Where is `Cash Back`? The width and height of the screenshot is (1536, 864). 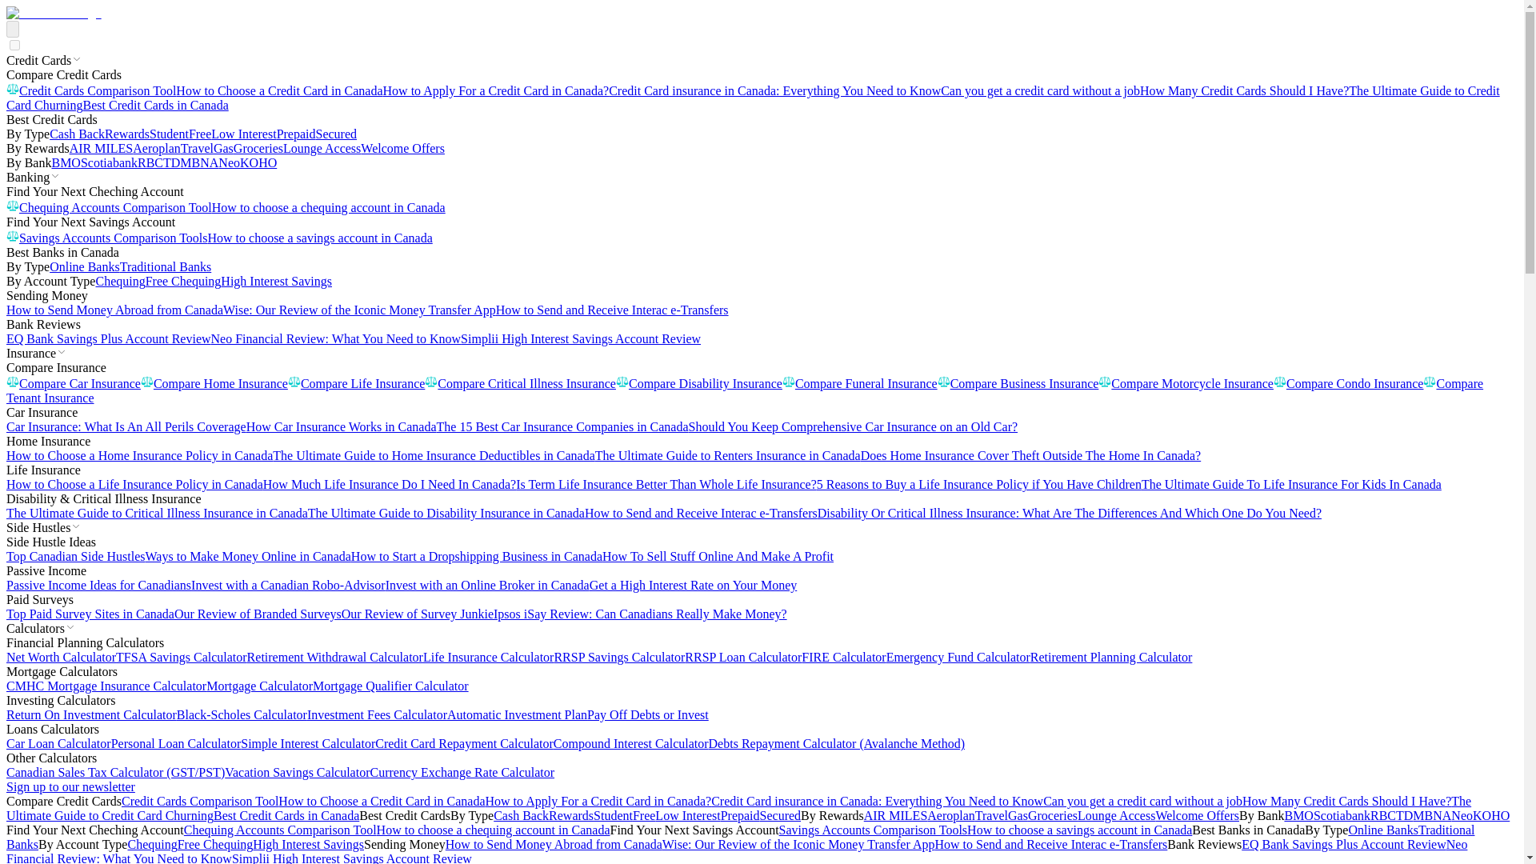
Cash Back is located at coordinates (77, 134).